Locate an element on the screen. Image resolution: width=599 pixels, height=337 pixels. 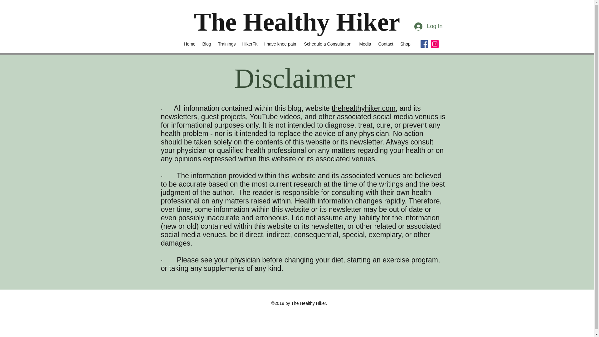
Contact is located at coordinates (386, 44).